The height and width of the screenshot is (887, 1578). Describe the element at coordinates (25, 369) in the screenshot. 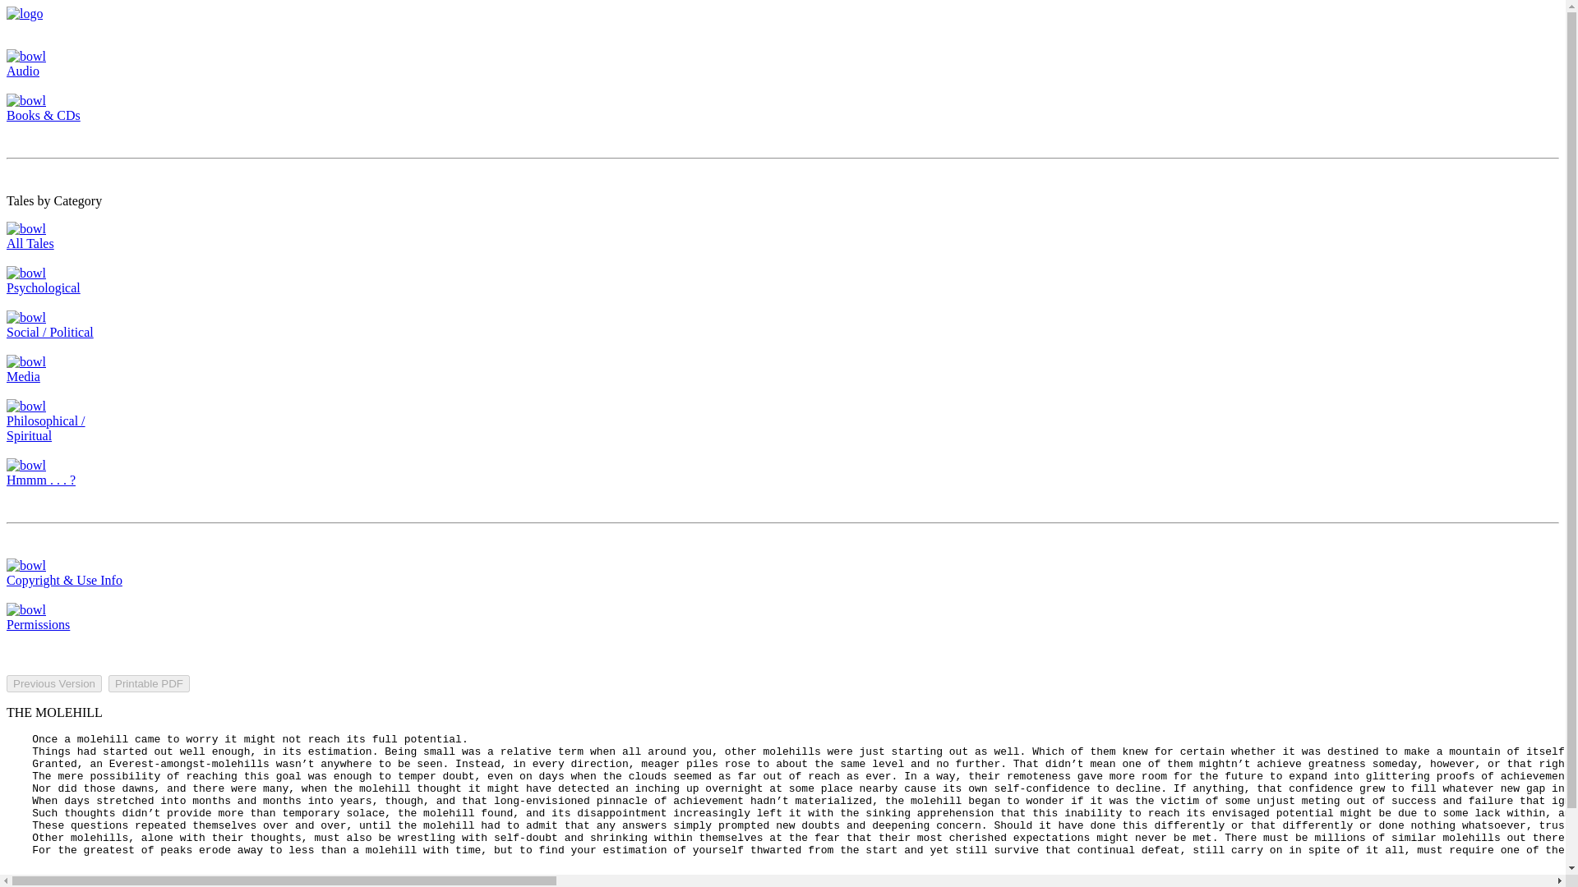

I see `Media` at that location.